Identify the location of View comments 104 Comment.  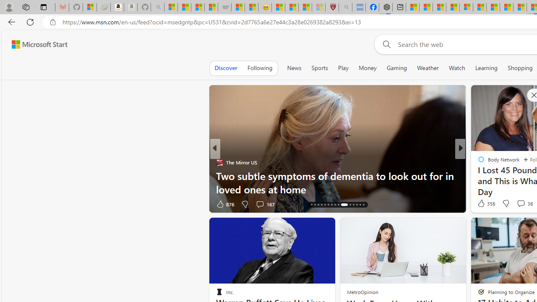
(518, 204).